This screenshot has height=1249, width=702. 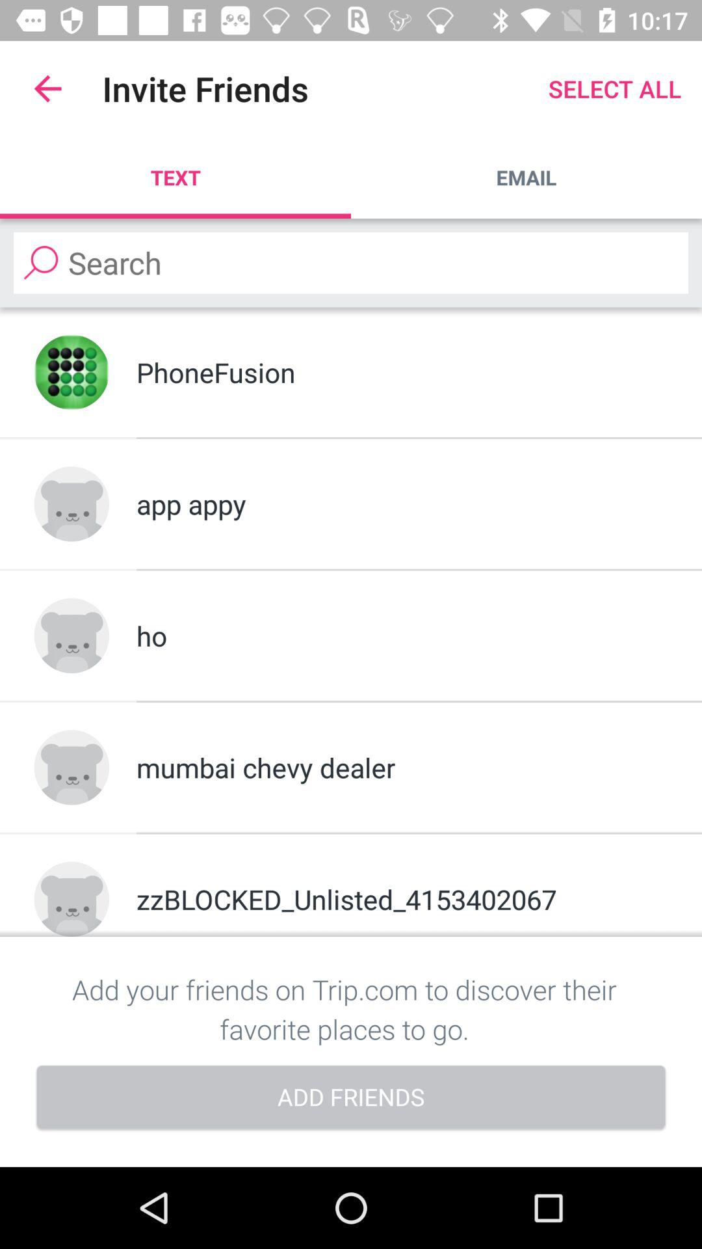 What do you see at coordinates (175, 177) in the screenshot?
I see `scroll until text icon` at bounding box center [175, 177].